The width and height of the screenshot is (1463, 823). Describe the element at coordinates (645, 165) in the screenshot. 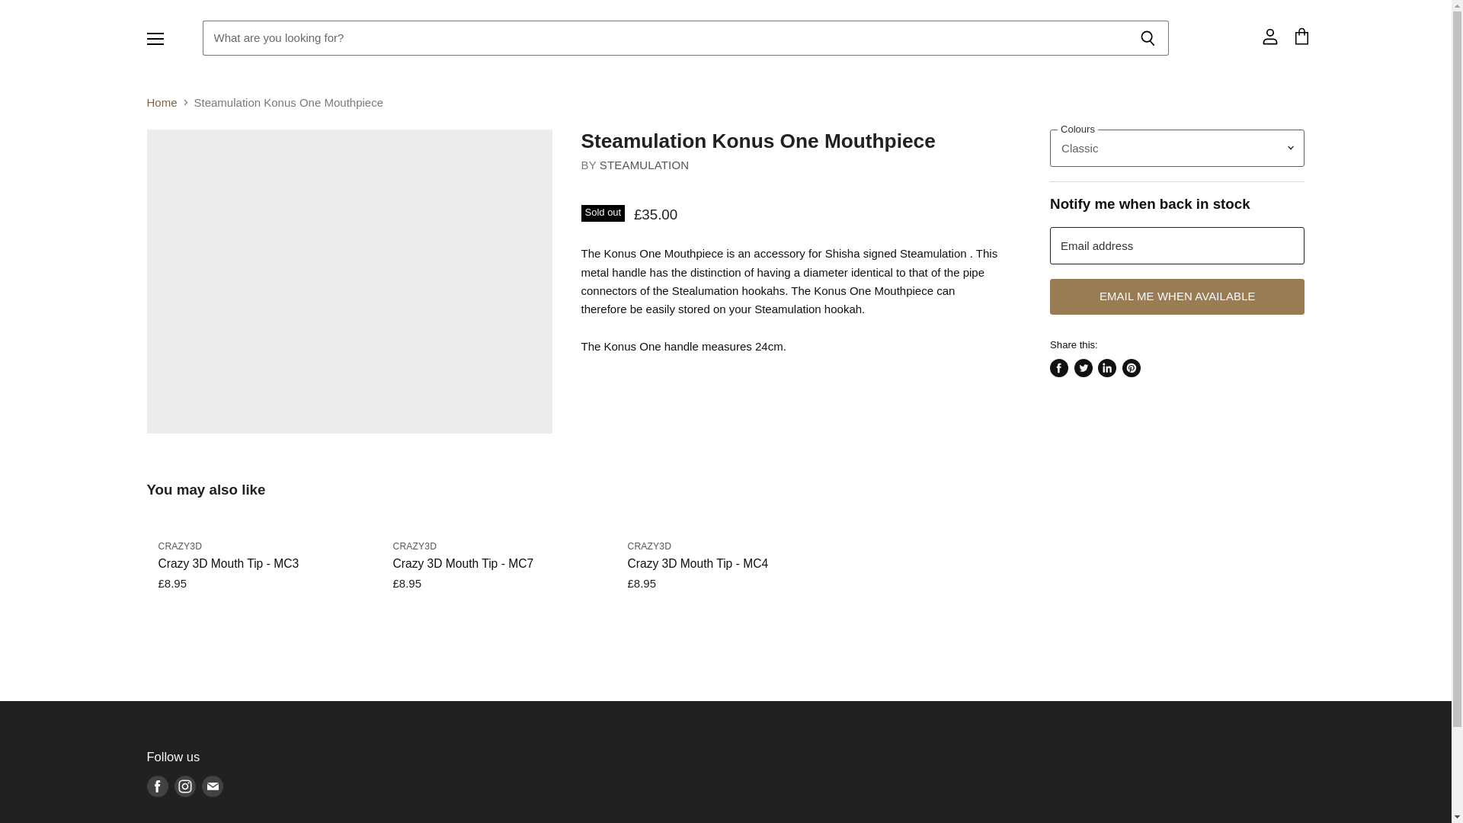

I see `Steamulation` at that location.